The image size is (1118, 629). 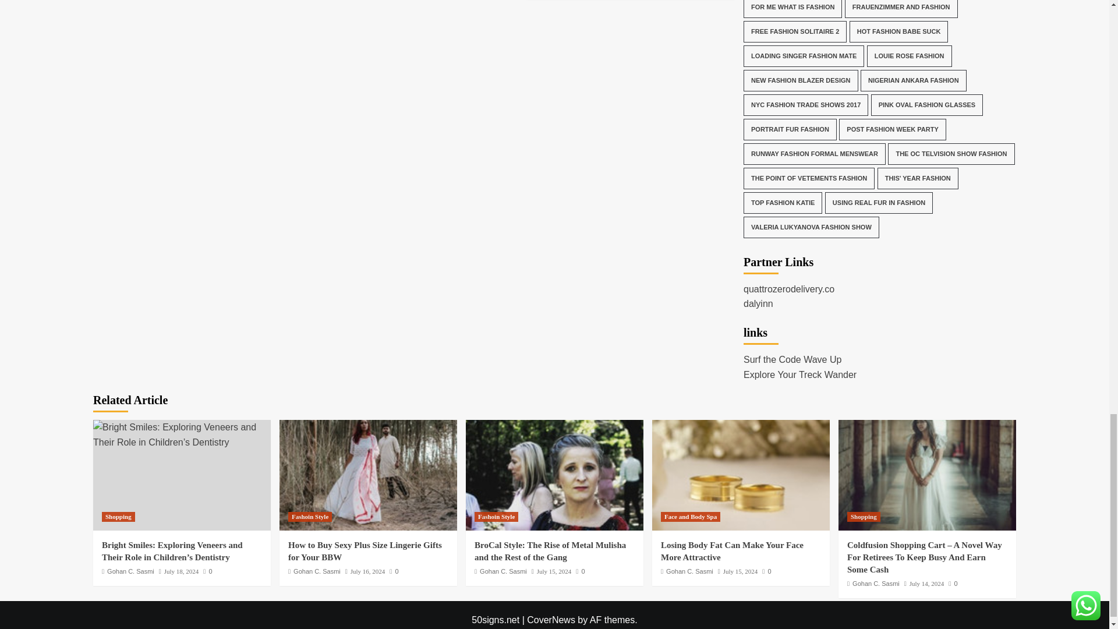 I want to click on Losing Body Fat Can Make Your Face More Attractive, so click(x=741, y=475).